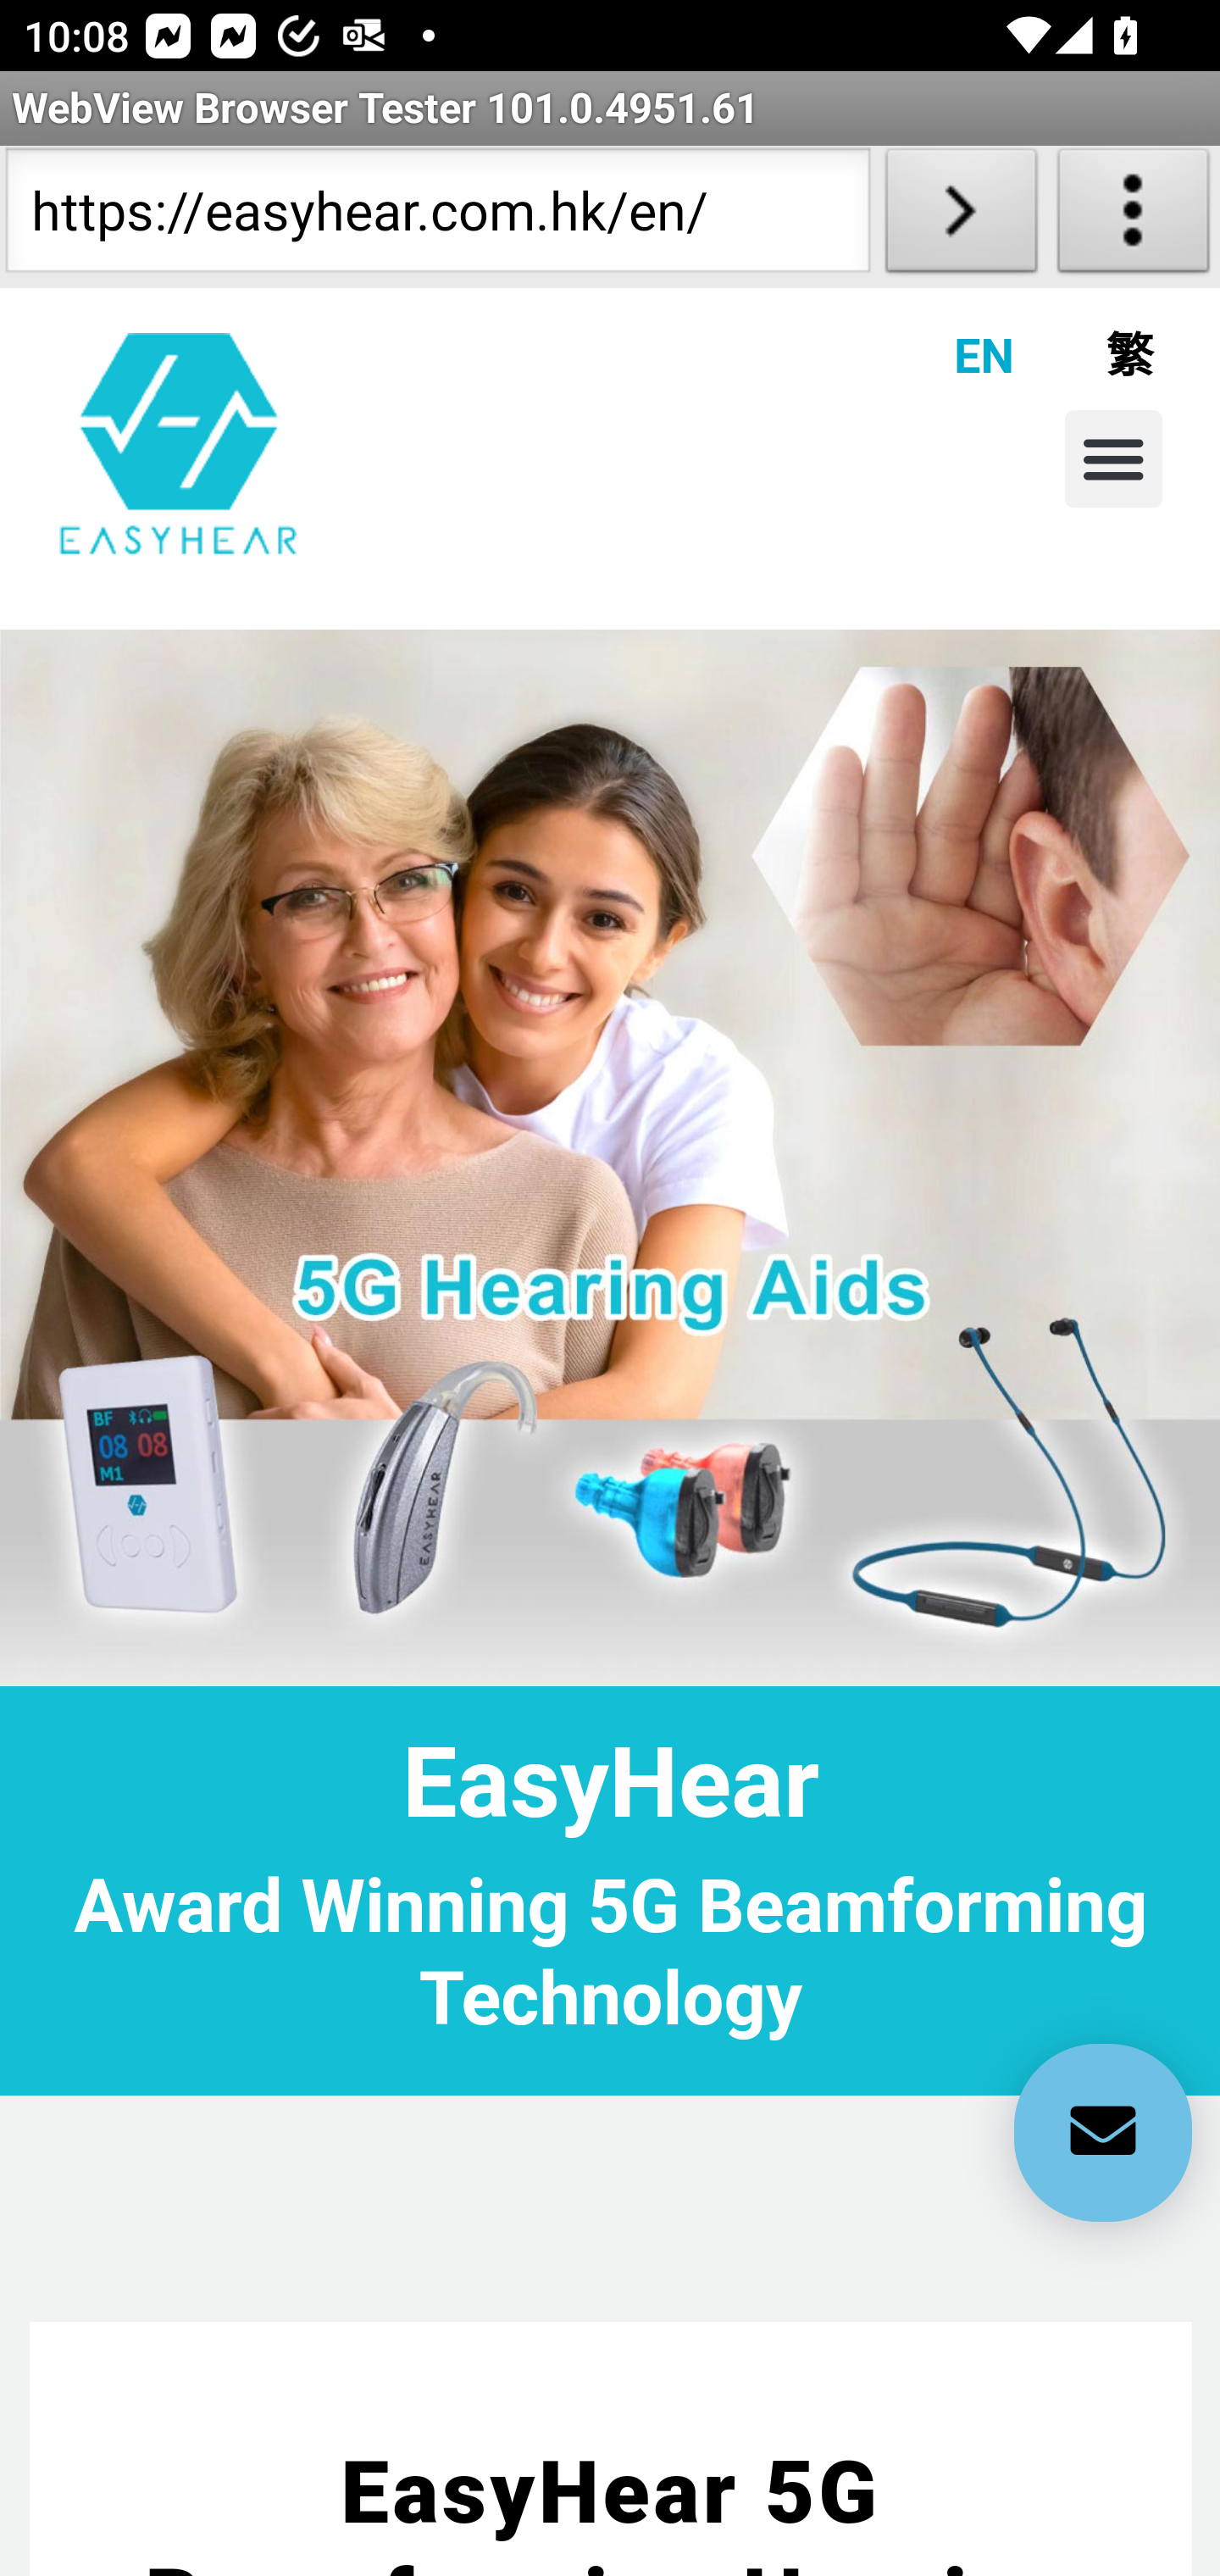 This screenshot has width=1220, height=2576. Describe the element at coordinates (610, 1888) in the screenshot. I see `EasyHear Award Winning 5G Beamforming Technology` at that location.